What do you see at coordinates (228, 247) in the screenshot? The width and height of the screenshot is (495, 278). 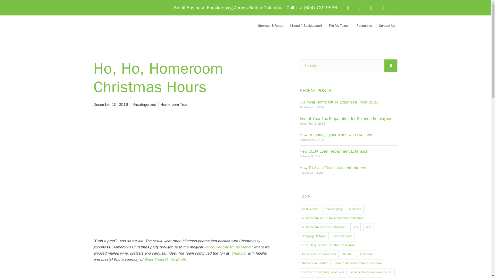 I see `Vancouver Christmas Market` at bounding box center [228, 247].